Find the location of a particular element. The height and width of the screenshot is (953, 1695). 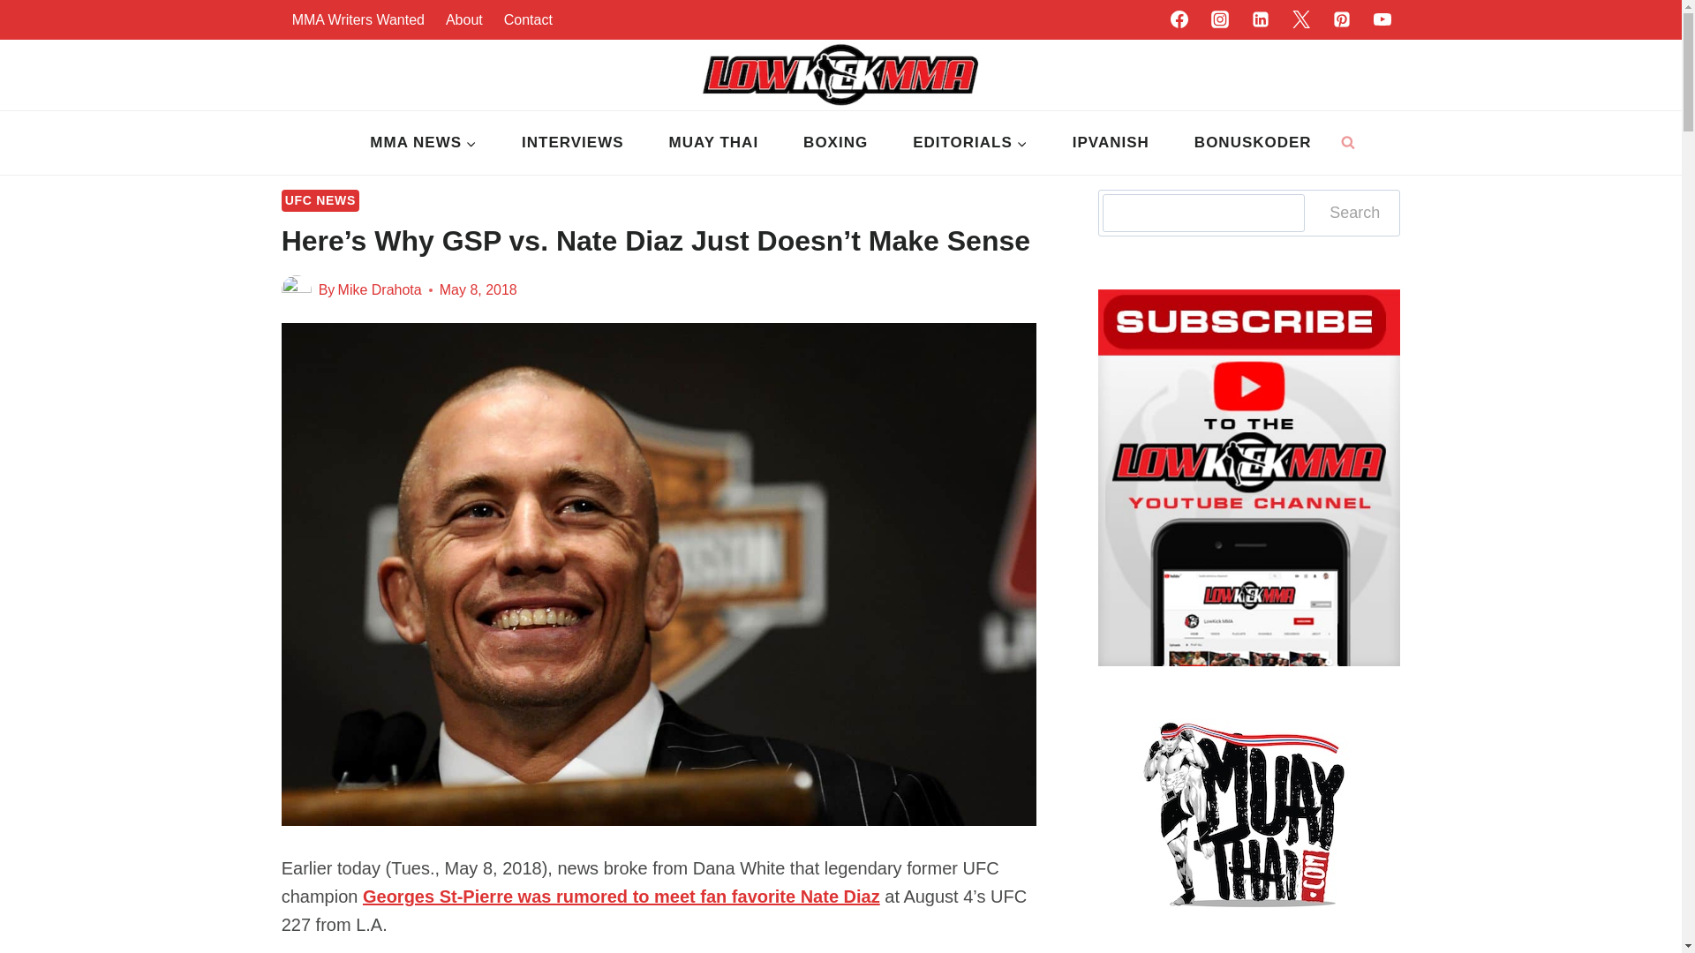

MMA Writers Wanted is located at coordinates (358, 19).